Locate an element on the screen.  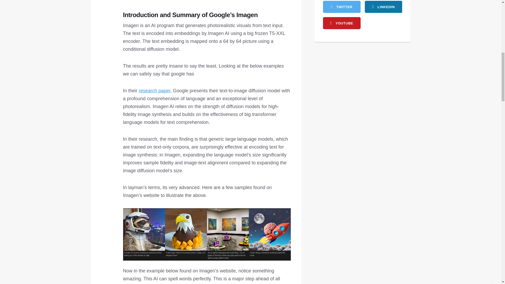
twitter is located at coordinates (342, 7).